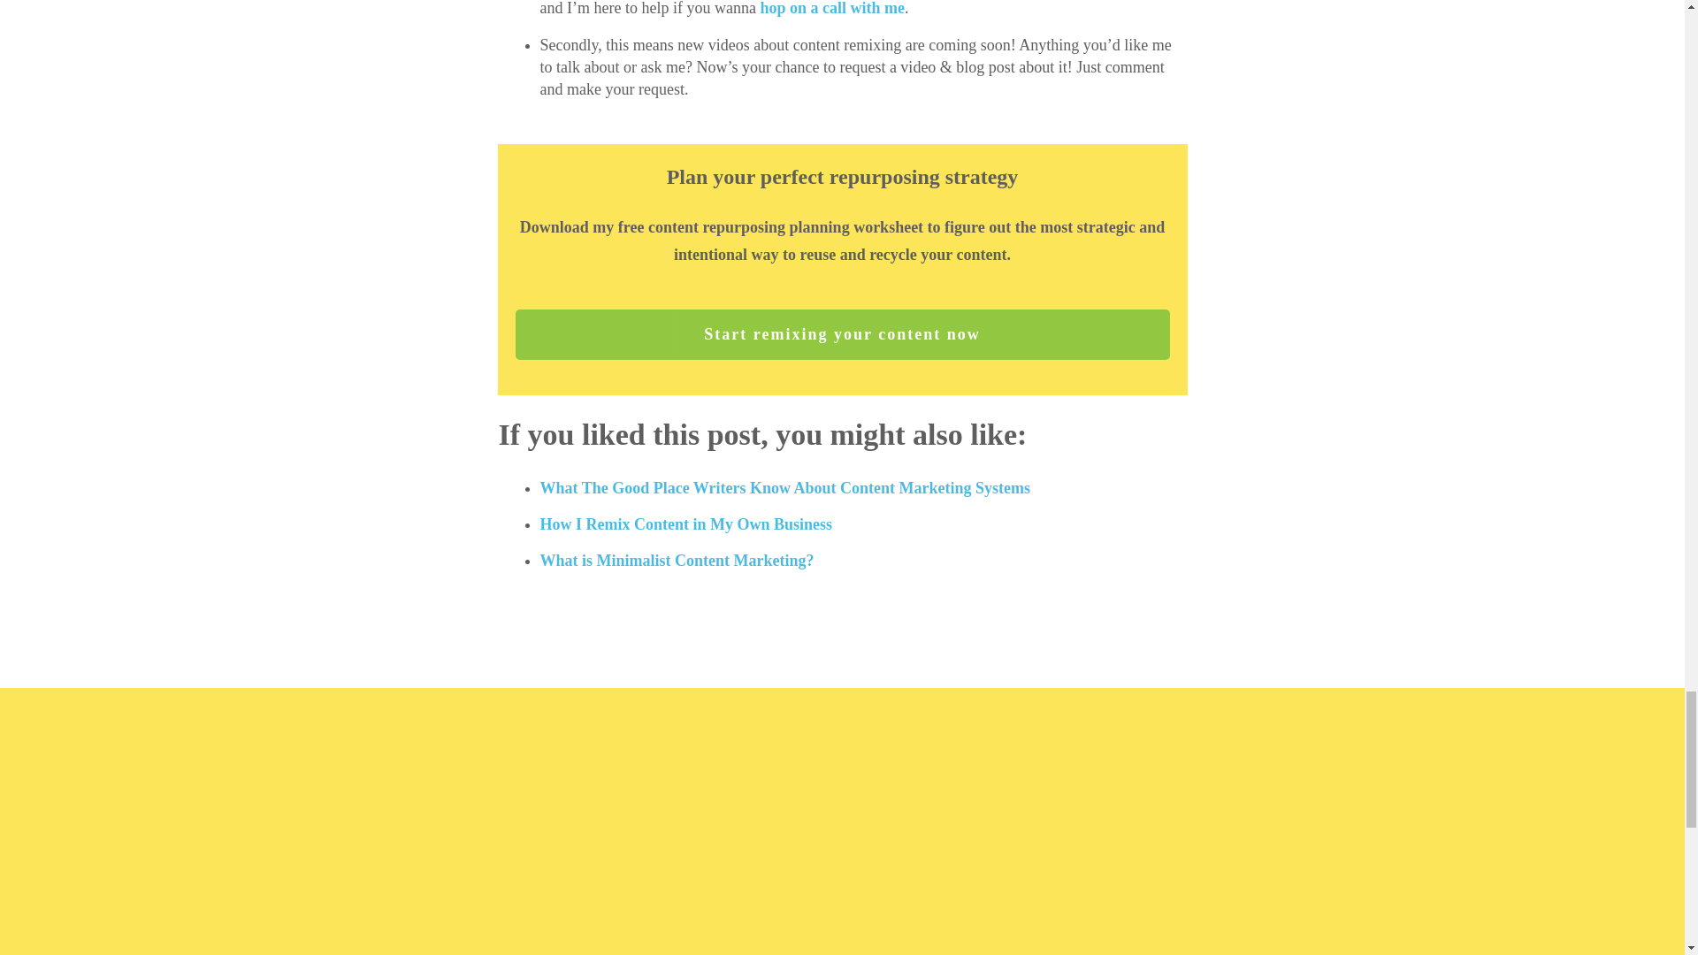 This screenshot has height=955, width=1698. Describe the element at coordinates (842, 334) in the screenshot. I see `Start remixing your content now` at that location.